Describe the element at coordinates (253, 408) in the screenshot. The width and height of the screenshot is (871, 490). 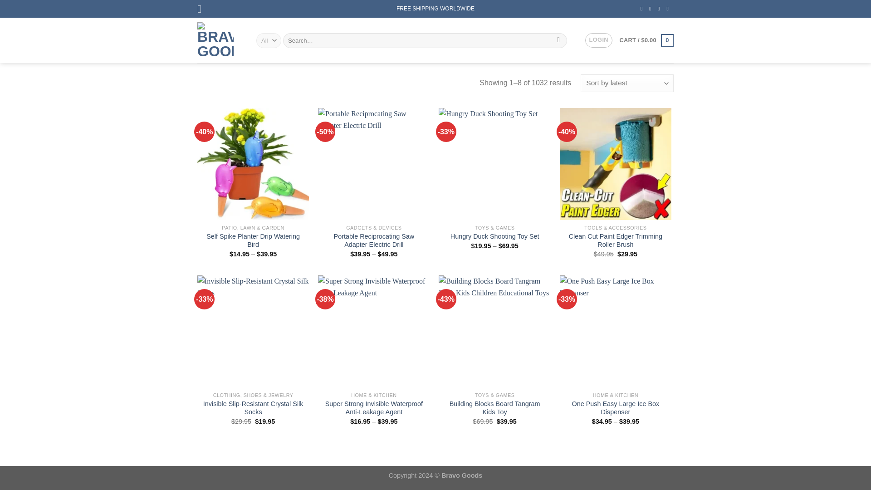
I see `Invisible Slip-Resistant Crystal Silk Socks` at that location.